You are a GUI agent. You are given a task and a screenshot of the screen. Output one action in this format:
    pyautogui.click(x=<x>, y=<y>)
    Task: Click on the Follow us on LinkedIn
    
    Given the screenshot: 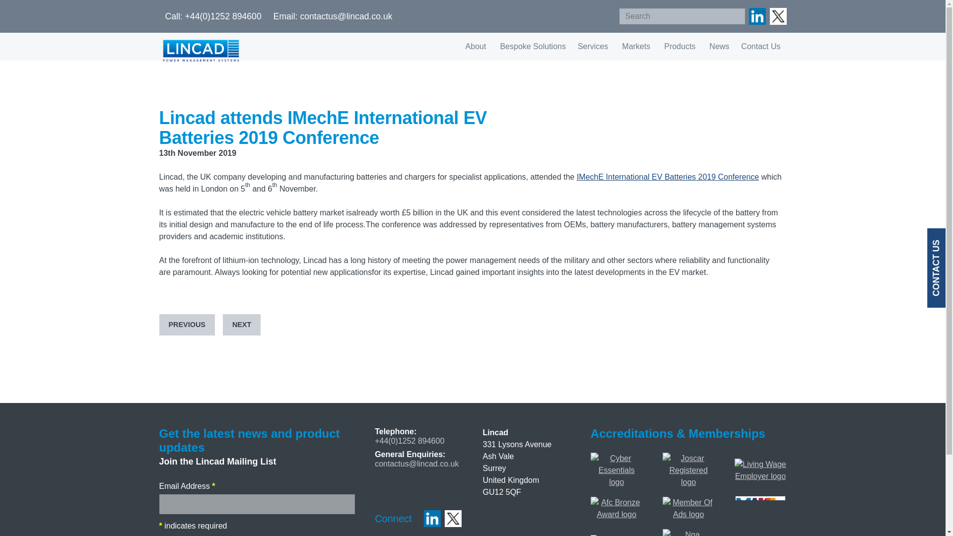 What is the action you would take?
    pyautogui.click(x=756, y=16)
    